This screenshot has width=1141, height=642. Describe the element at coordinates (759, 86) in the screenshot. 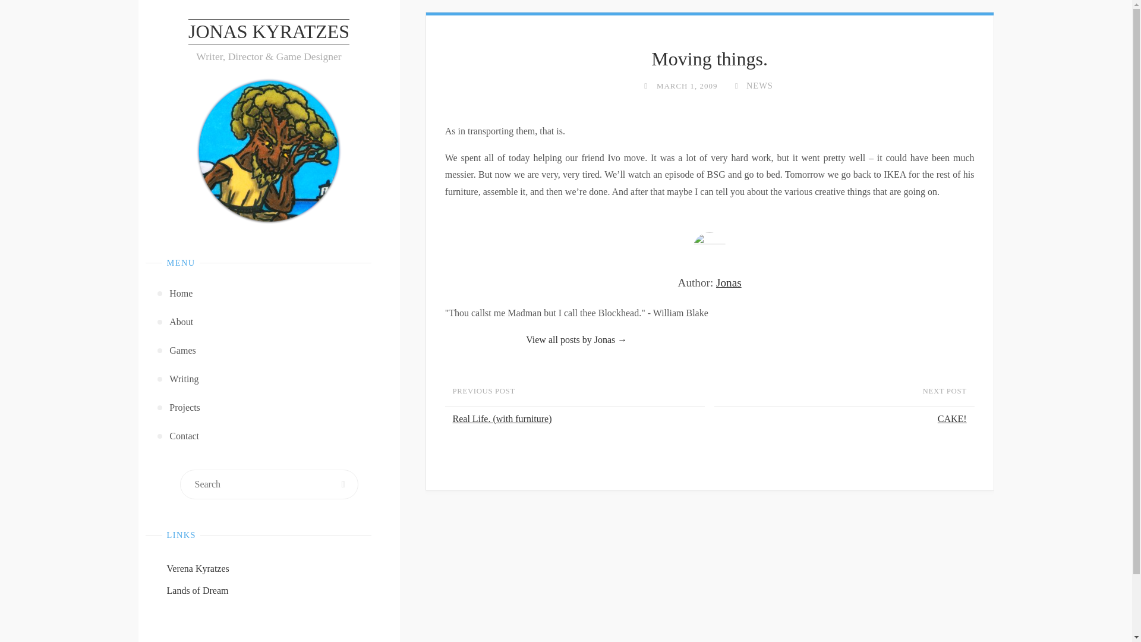

I see `NEWS` at that location.